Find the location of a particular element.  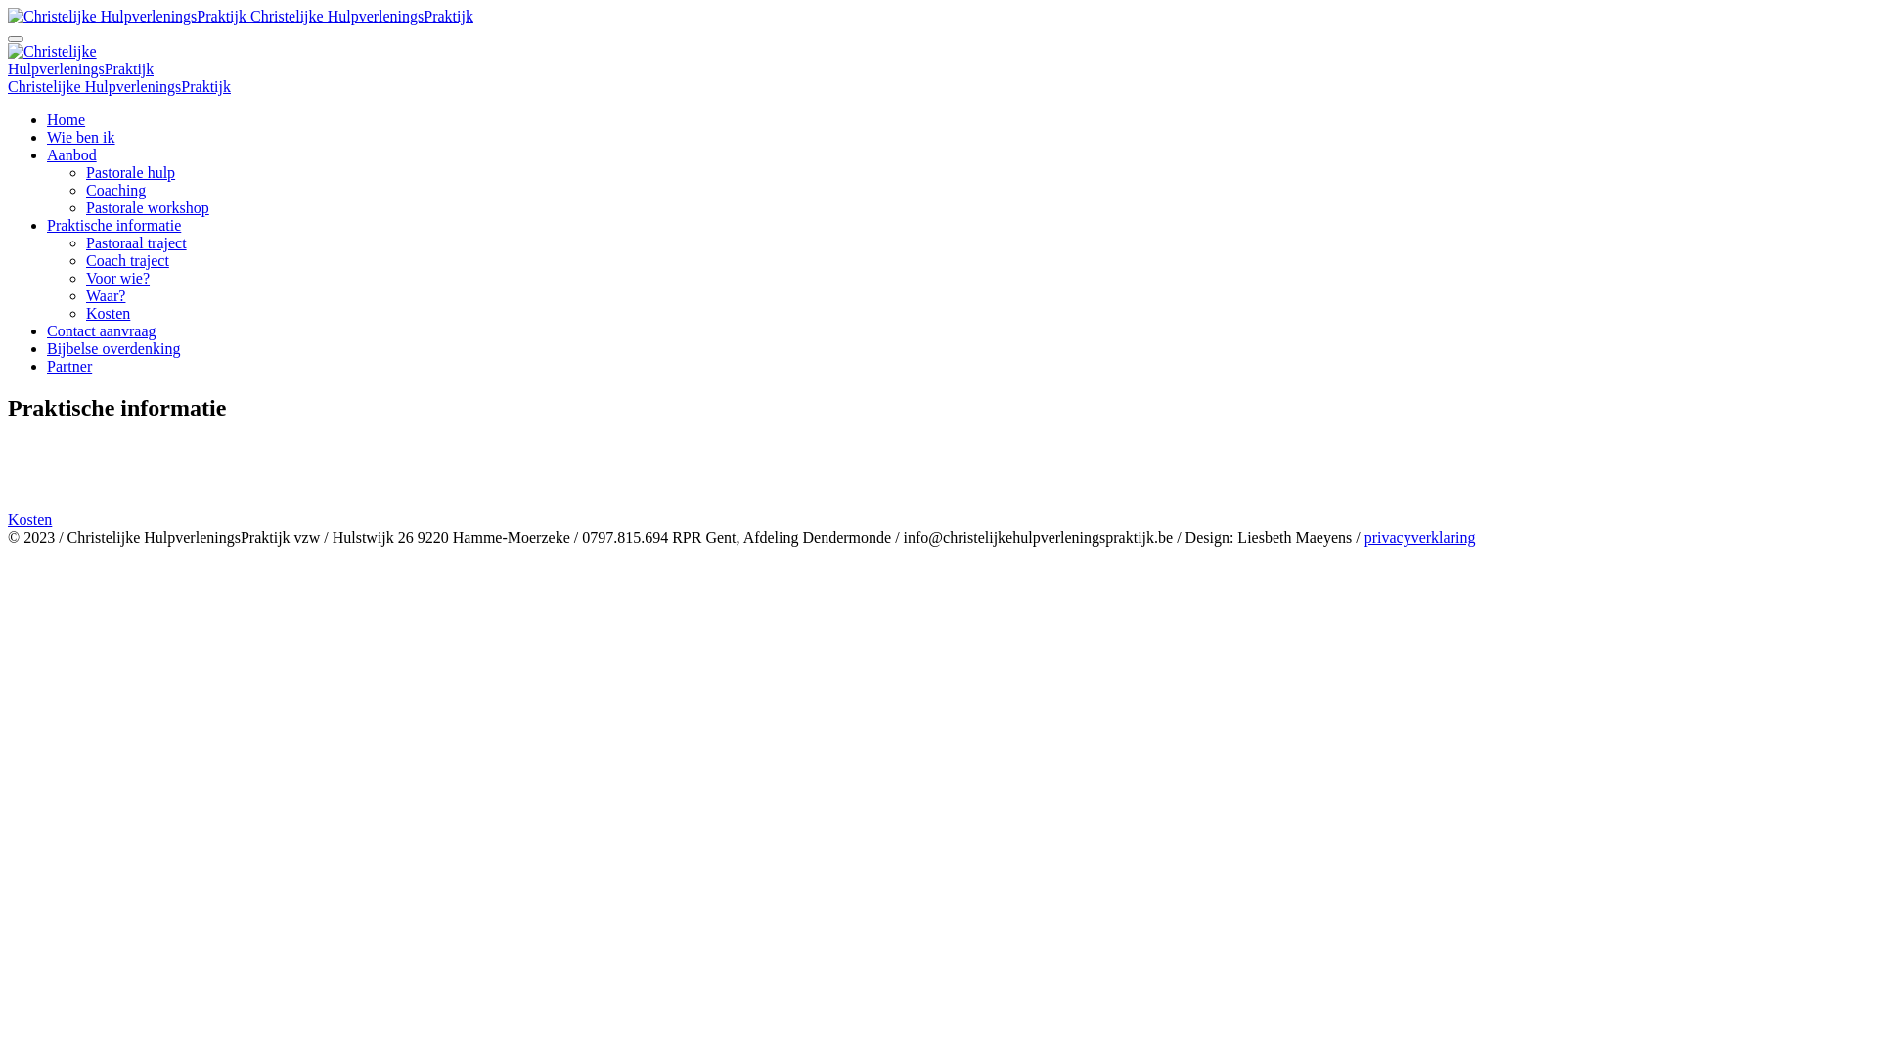

Waar? is located at coordinates (106, 295).